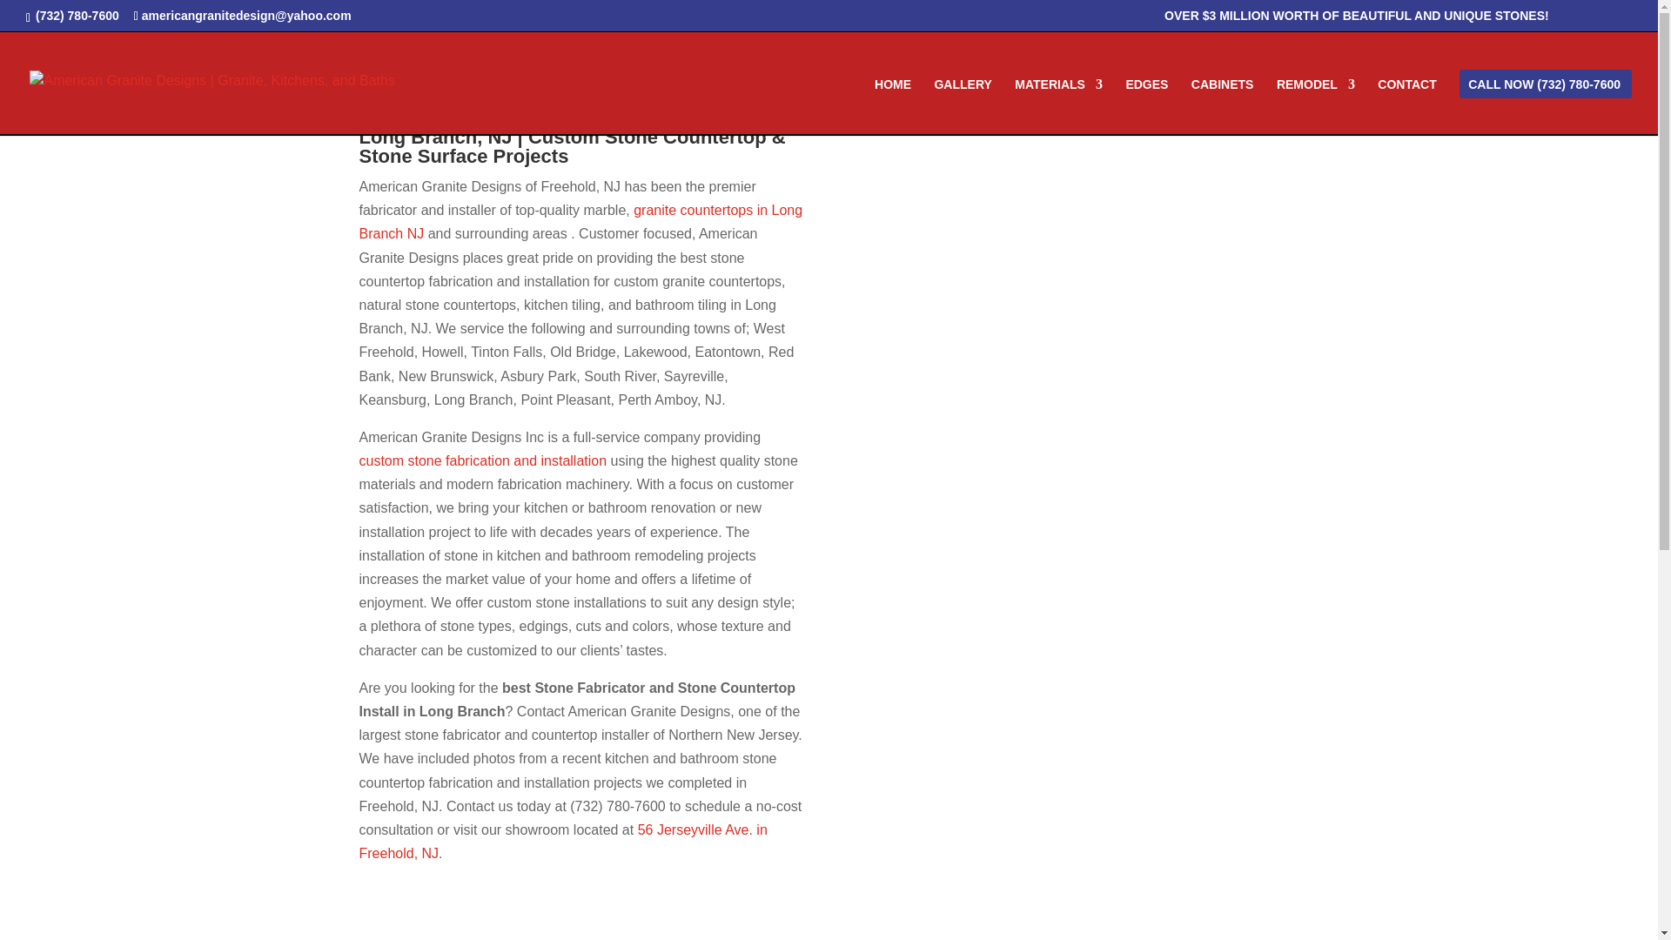 Image resolution: width=1671 pixels, height=940 pixels. Describe the element at coordinates (482, 460) in the screenshot. I see `custom stone fabrication and installation` at that location.